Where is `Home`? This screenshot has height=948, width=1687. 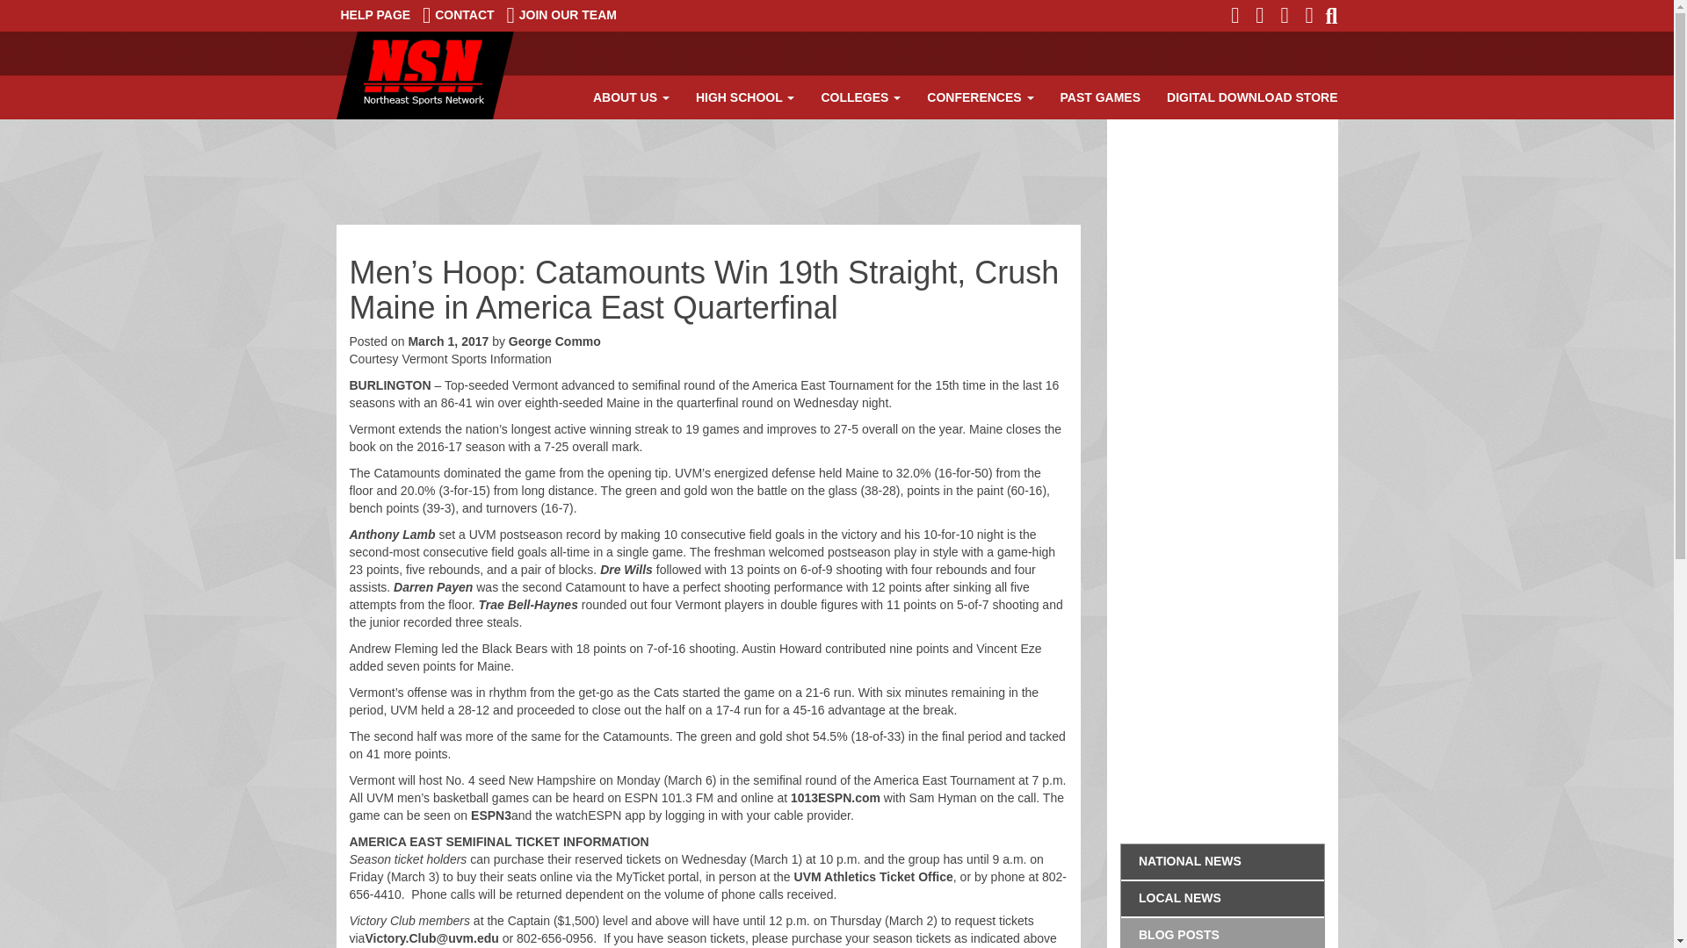
Home is located at coordinates (424, 75).